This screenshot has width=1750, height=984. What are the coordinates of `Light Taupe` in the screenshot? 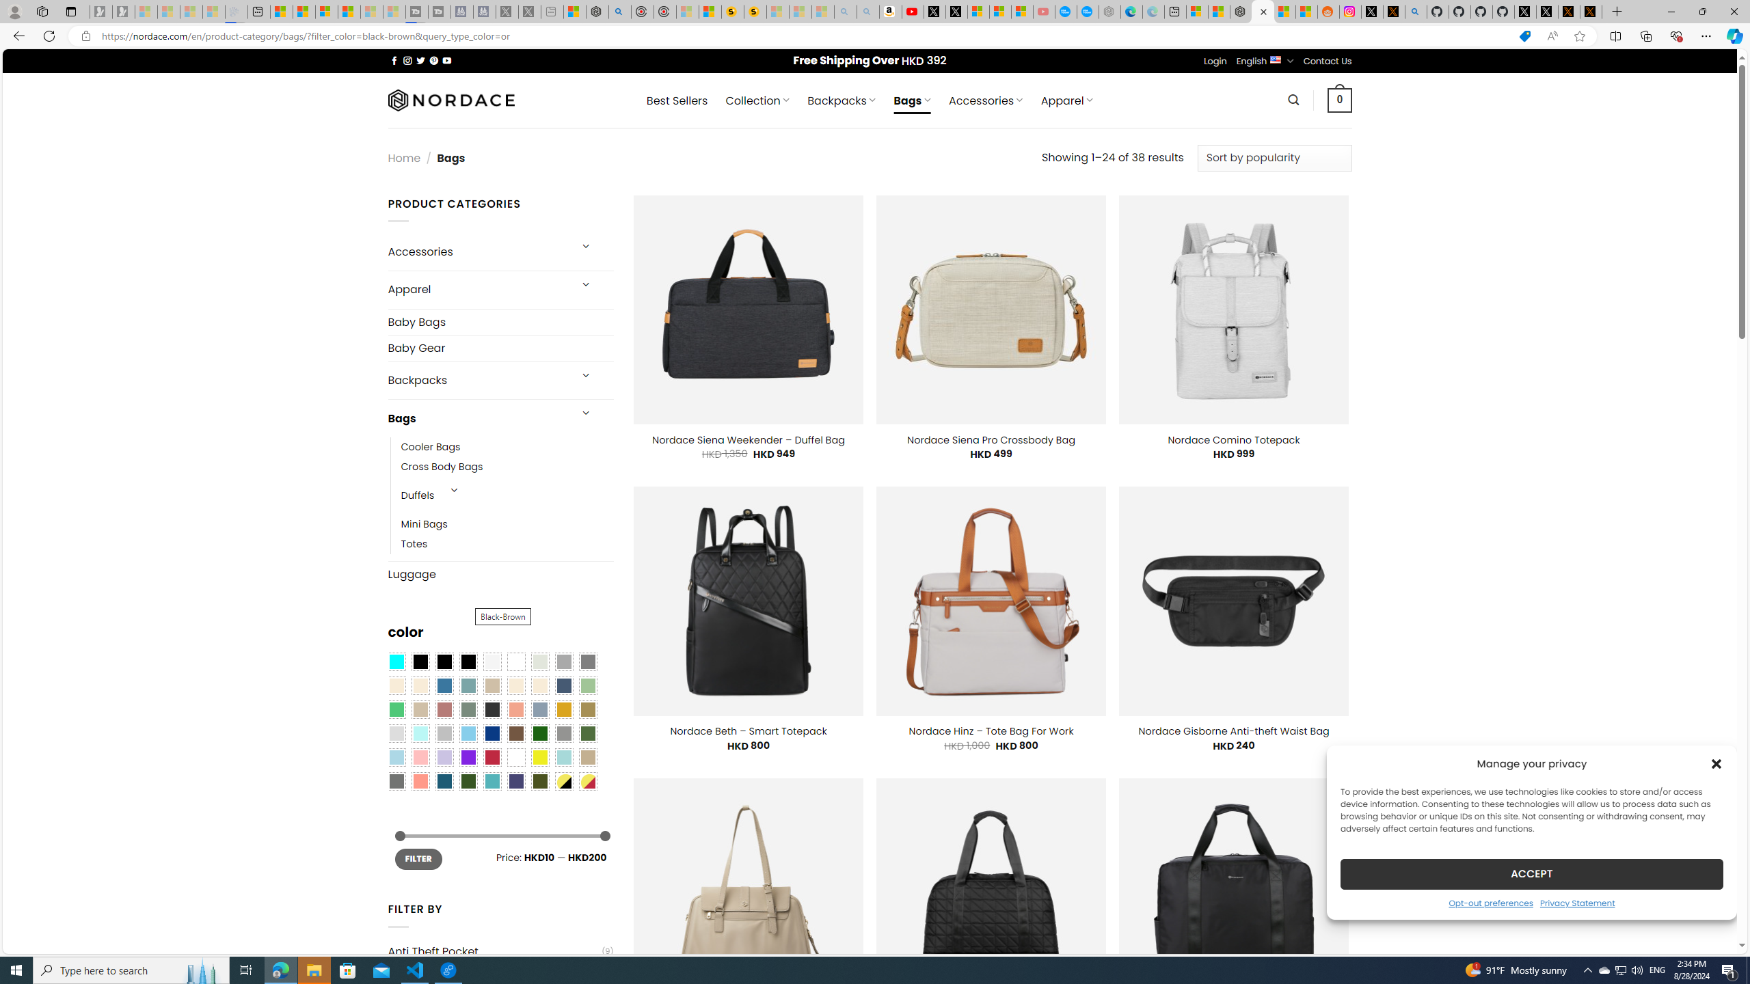 It's located at (420, 709).